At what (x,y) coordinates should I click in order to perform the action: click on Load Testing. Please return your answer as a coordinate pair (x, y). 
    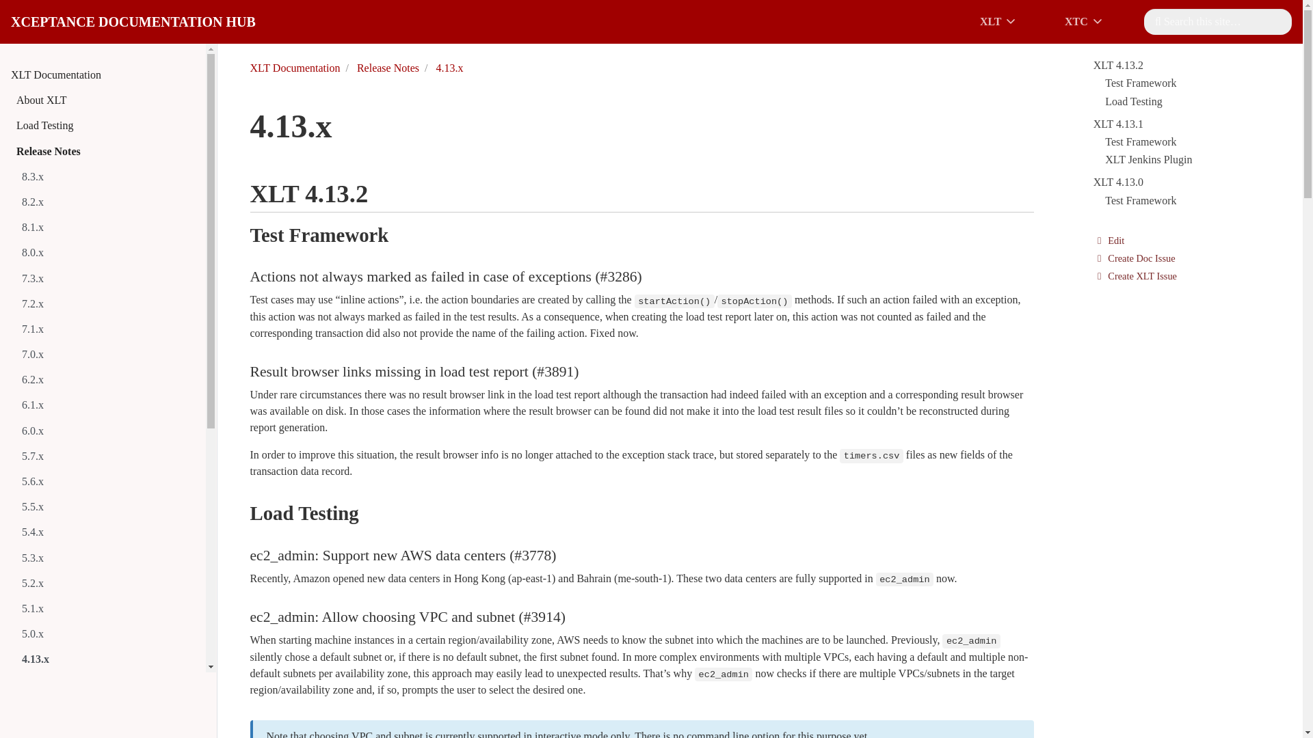
    Looking at the image, I should click on (133, 21).